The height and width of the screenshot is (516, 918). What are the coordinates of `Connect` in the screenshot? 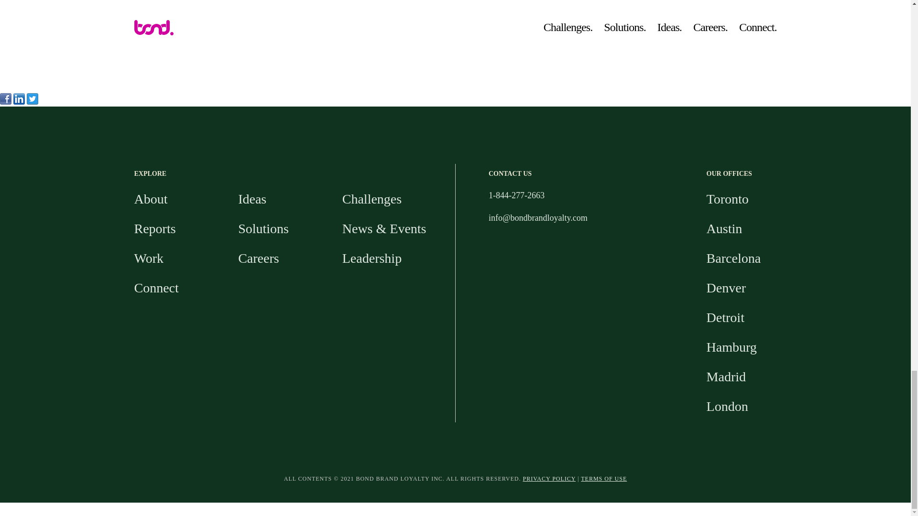 It's located at (156, 288).